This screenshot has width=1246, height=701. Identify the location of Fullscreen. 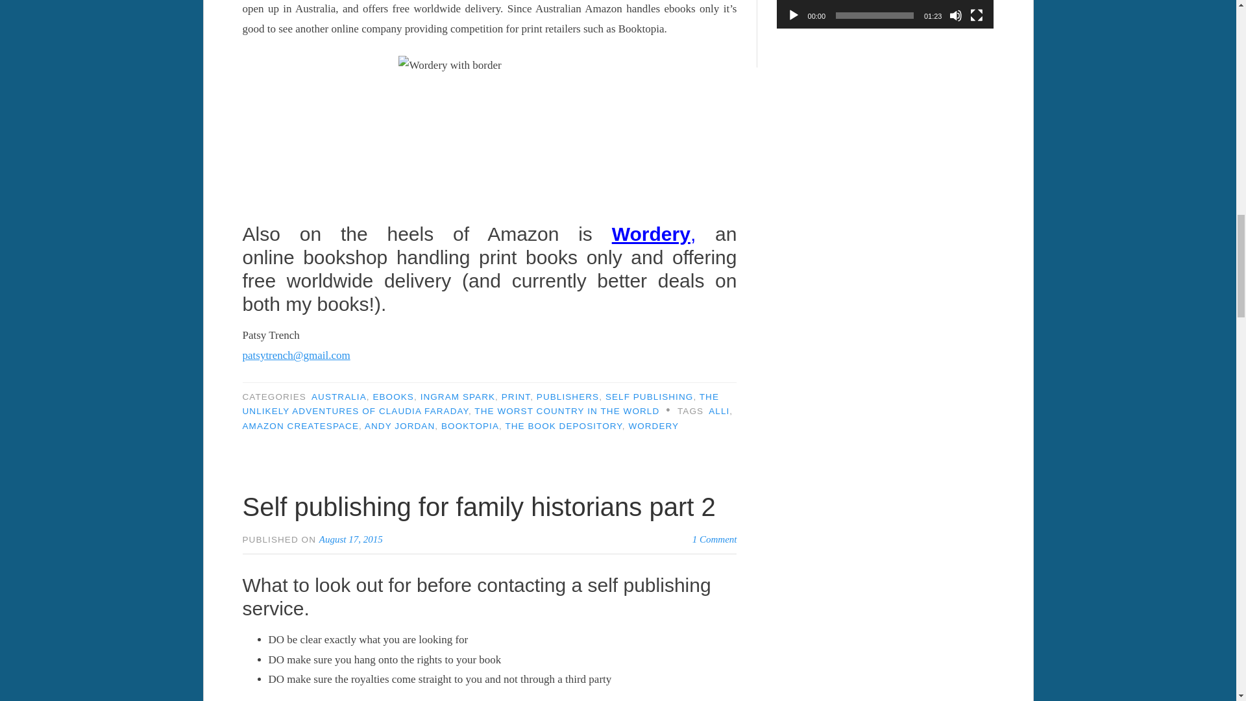
(976, 16).